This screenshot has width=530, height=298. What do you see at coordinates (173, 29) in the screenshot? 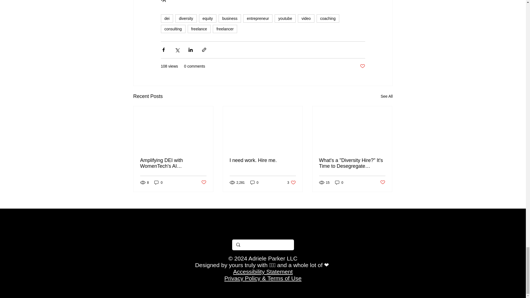
I see `dei` at bounding box center [173, 29].